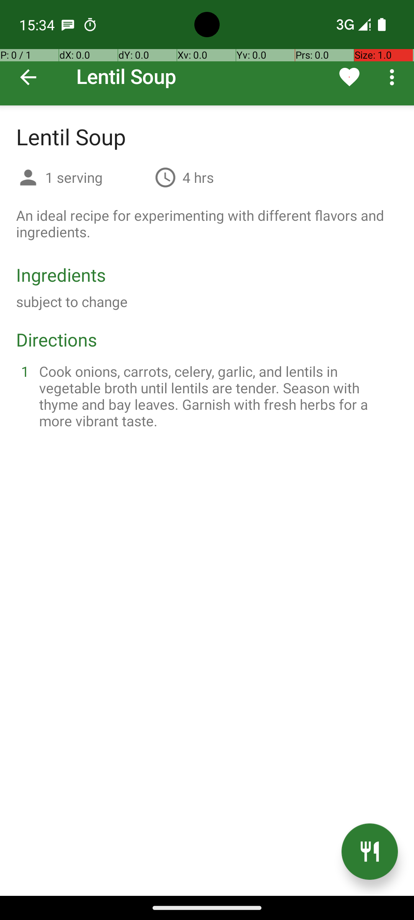 The height and width of the screenshot is (920, 414). What do you see at coordinates (216, 396) in the screenshot?
I see `Cook onions, carrots, celery, garlic, and lentils in vegetable broth until lentils are tender. Season with thyme and bay leaves. Garnish with fresh herbs for a more vibrant taste.` at bounding box center [216, 396].